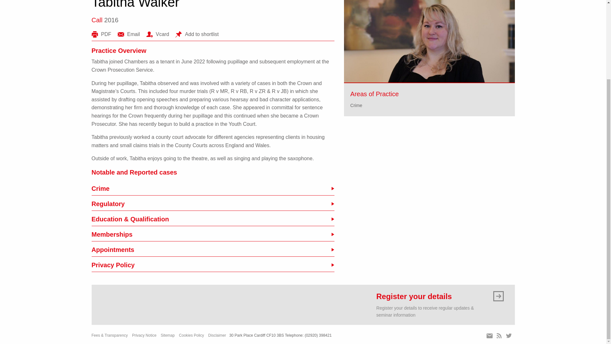  What do you see at coordinates (158, 34) in the screenshot?
I see `Vcard` at bounding box center [158, 34].